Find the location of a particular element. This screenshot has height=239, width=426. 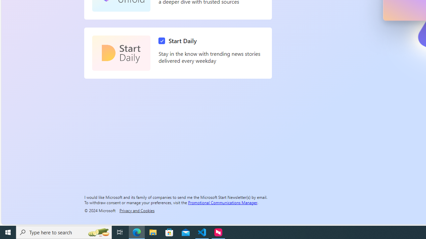

Start Daily is located at coordinates (179, 41).